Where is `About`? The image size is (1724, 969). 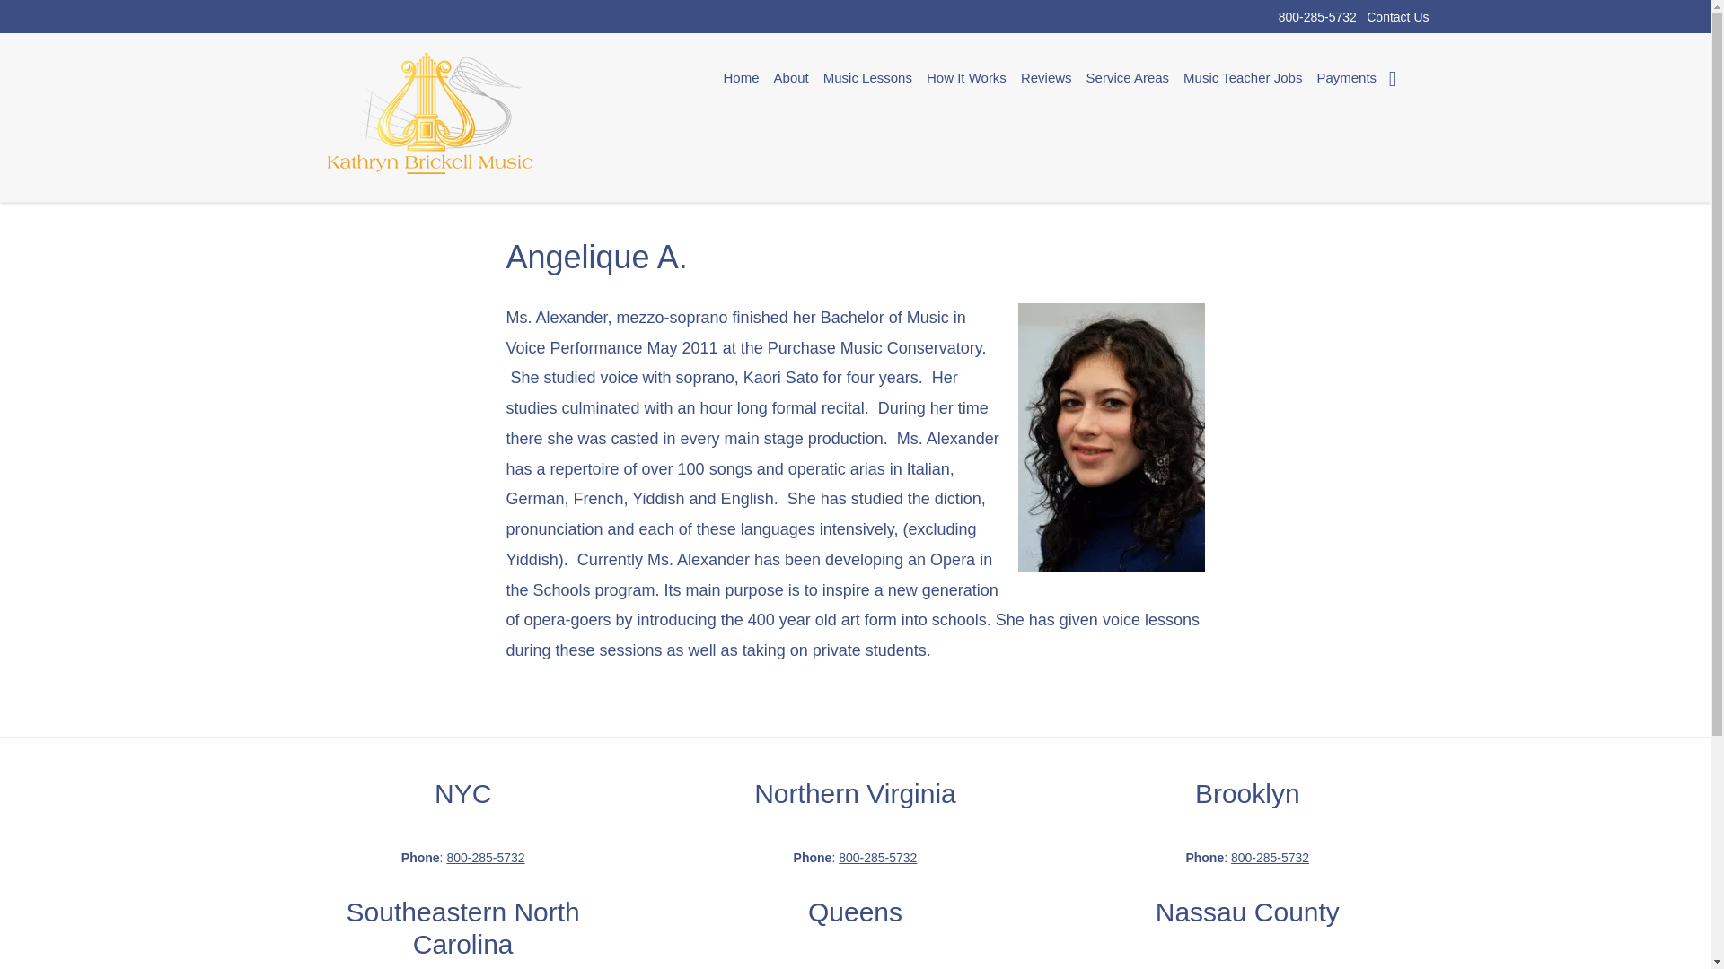 About is located at coordinates (791, 77).